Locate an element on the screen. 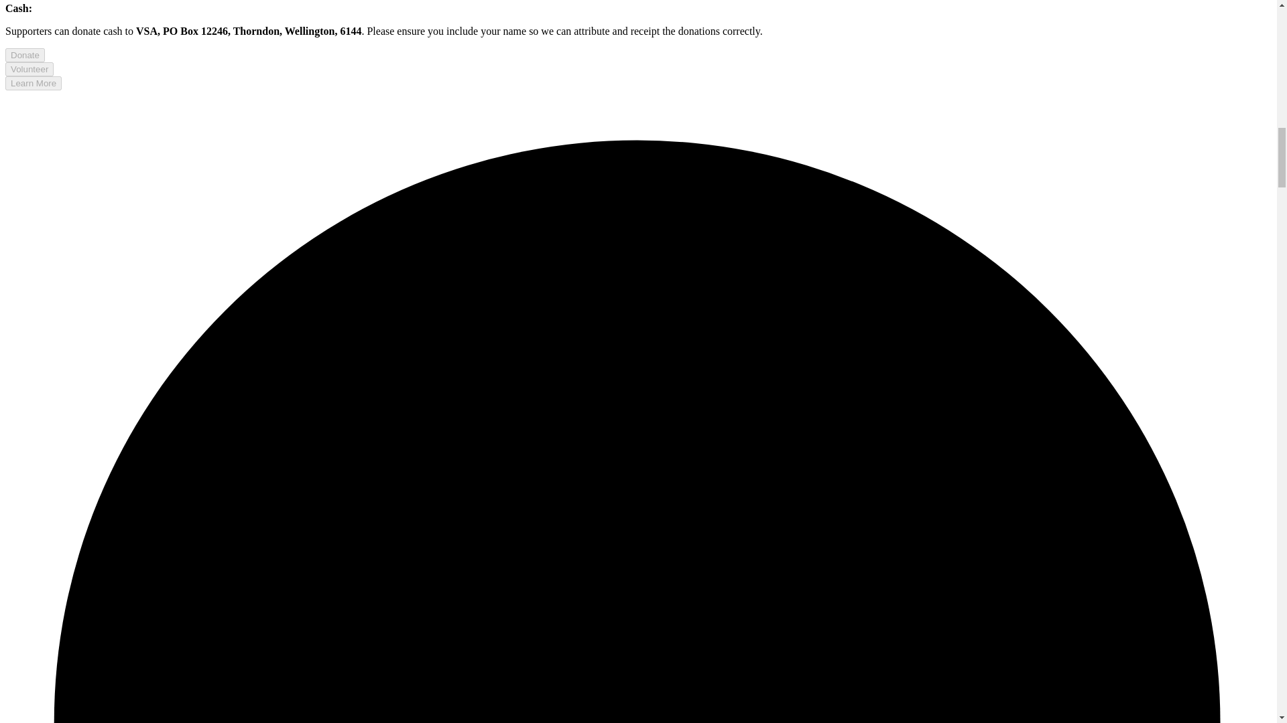  Volunteer is located at coordinates (29, 69).